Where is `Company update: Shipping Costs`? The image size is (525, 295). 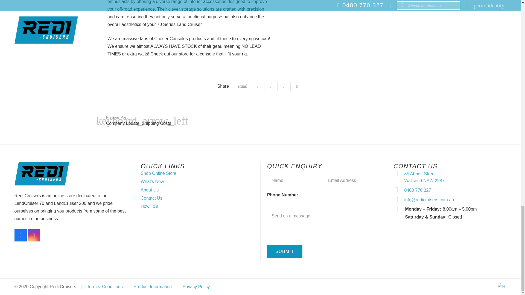 Company update: Shipping Costs is located at coordinates (178, 121).